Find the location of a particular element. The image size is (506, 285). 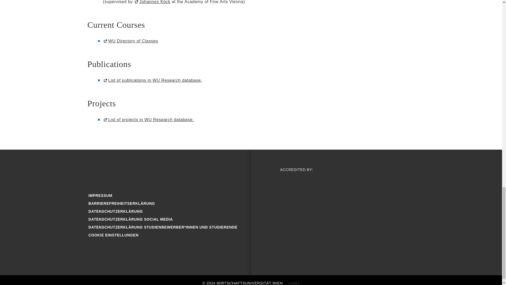

YouTube is located at coordinates (147, 172).